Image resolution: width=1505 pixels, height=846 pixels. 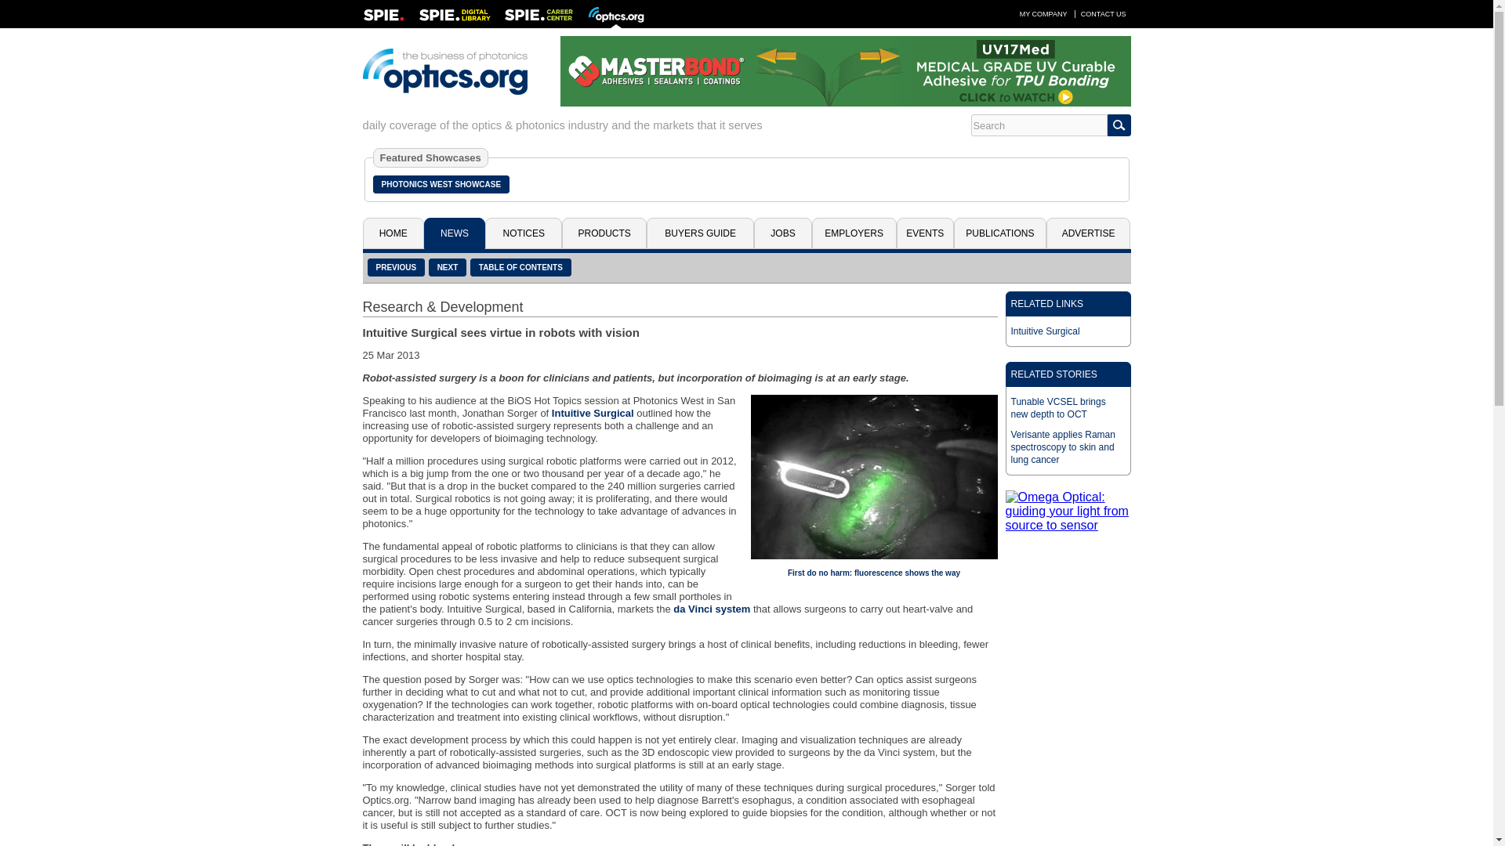 I want to click on First do no harm: fluorescence shows the way, so click(x=873, y=572).